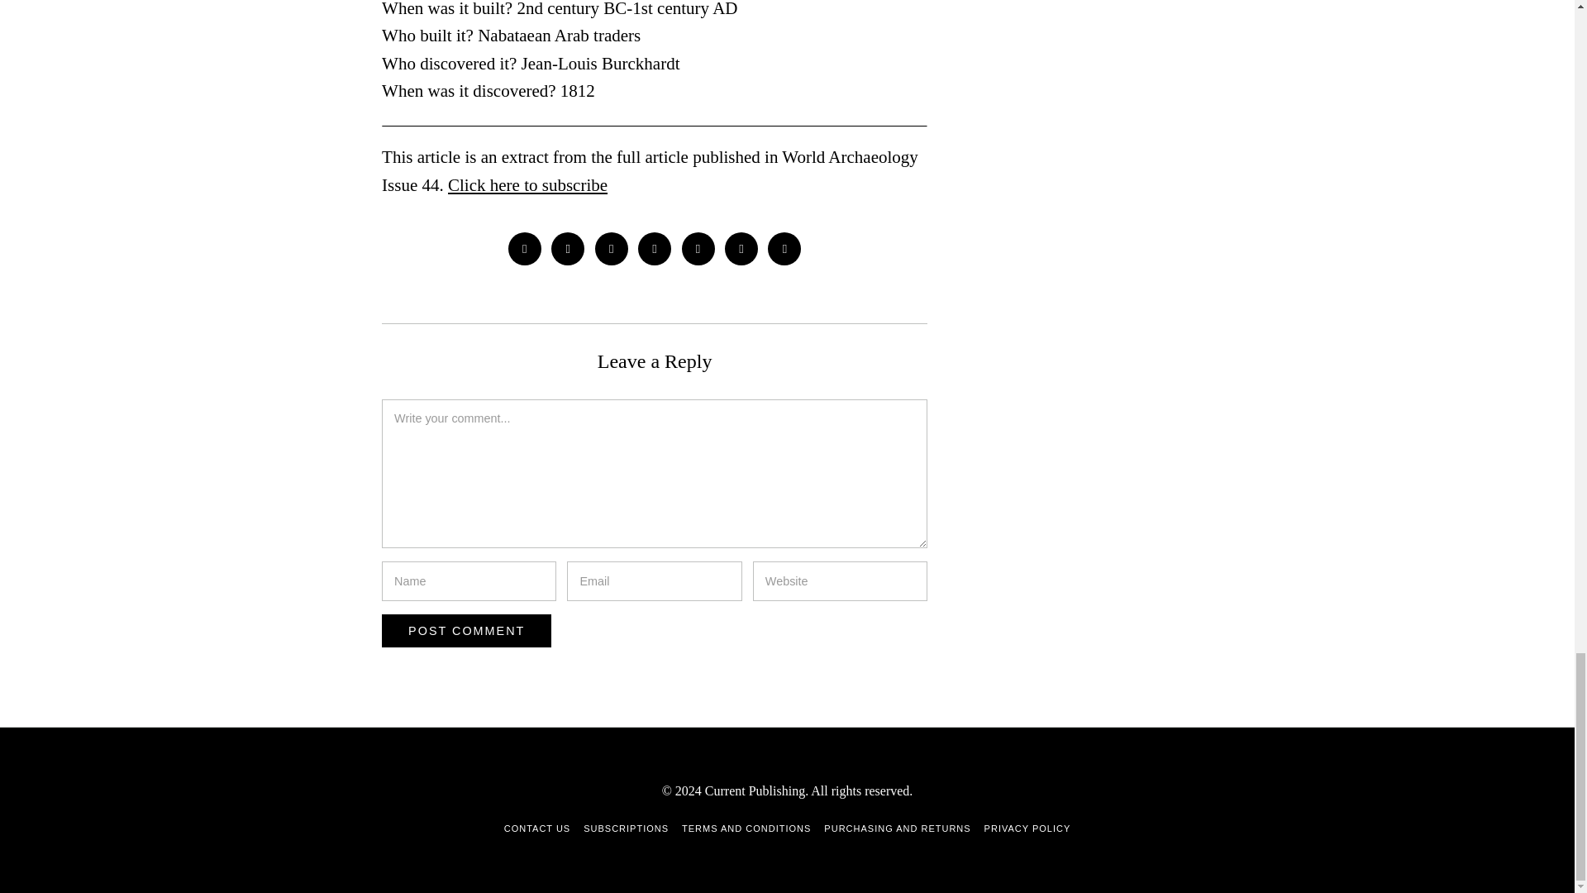 The width and height of the screenshot is (1587, 893). What do you see at coordinates (466, 631) in the screenshot?
I see `Post Comment` at bounding box center [466, 631].